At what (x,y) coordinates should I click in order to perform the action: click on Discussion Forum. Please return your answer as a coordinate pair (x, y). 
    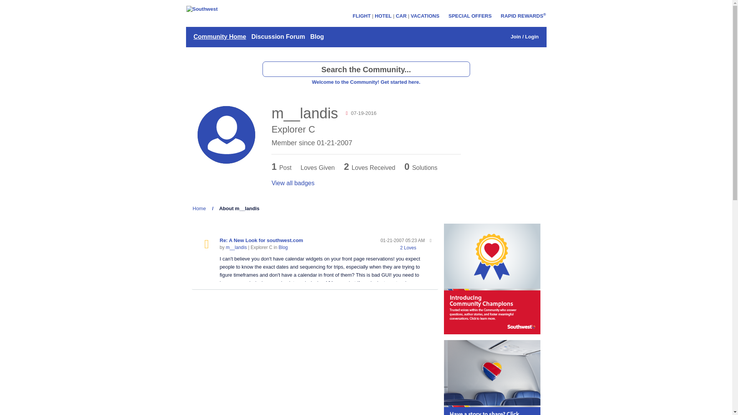
    Looking at the image, I should click on (278, 37).